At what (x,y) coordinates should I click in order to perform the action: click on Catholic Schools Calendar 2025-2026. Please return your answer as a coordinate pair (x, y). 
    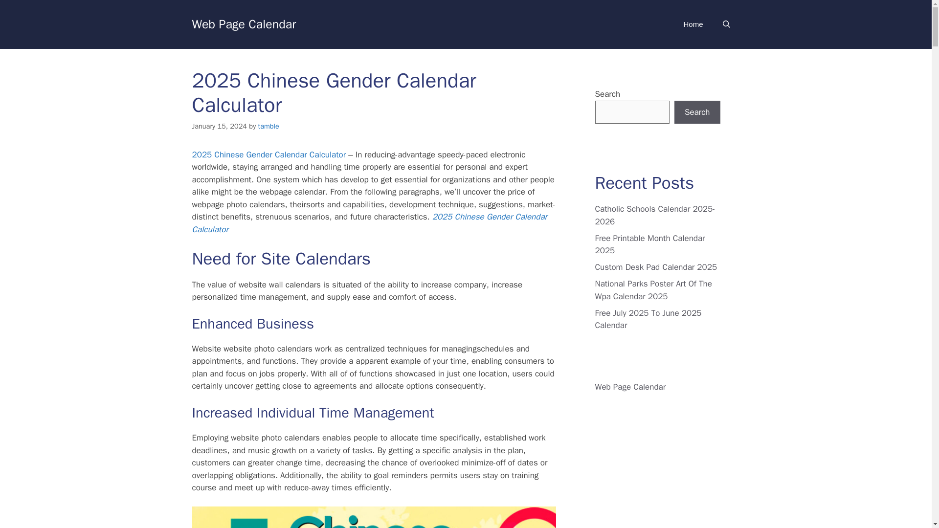
    Looking at the image, I should click on (654, 215).